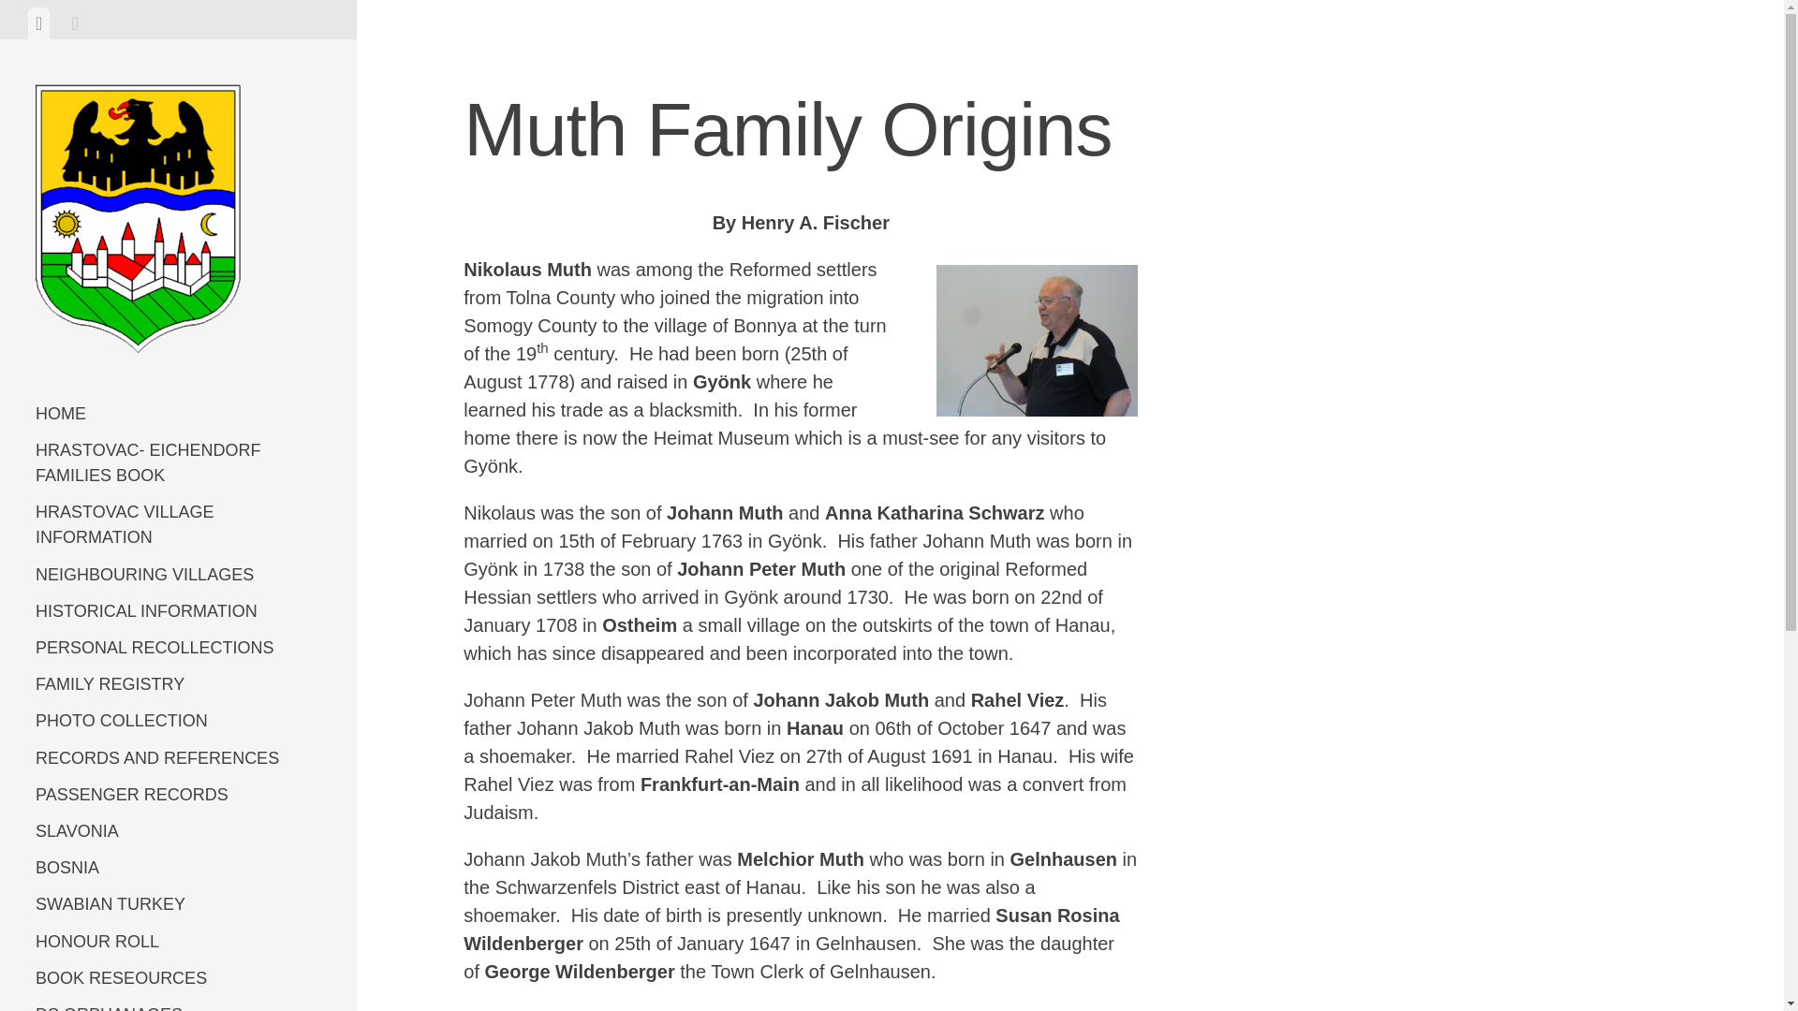 The image size is (1798, 1011). Describe the element at coordinates (178, 831) in the screenshot. I see `SLAVONIA` at that location.